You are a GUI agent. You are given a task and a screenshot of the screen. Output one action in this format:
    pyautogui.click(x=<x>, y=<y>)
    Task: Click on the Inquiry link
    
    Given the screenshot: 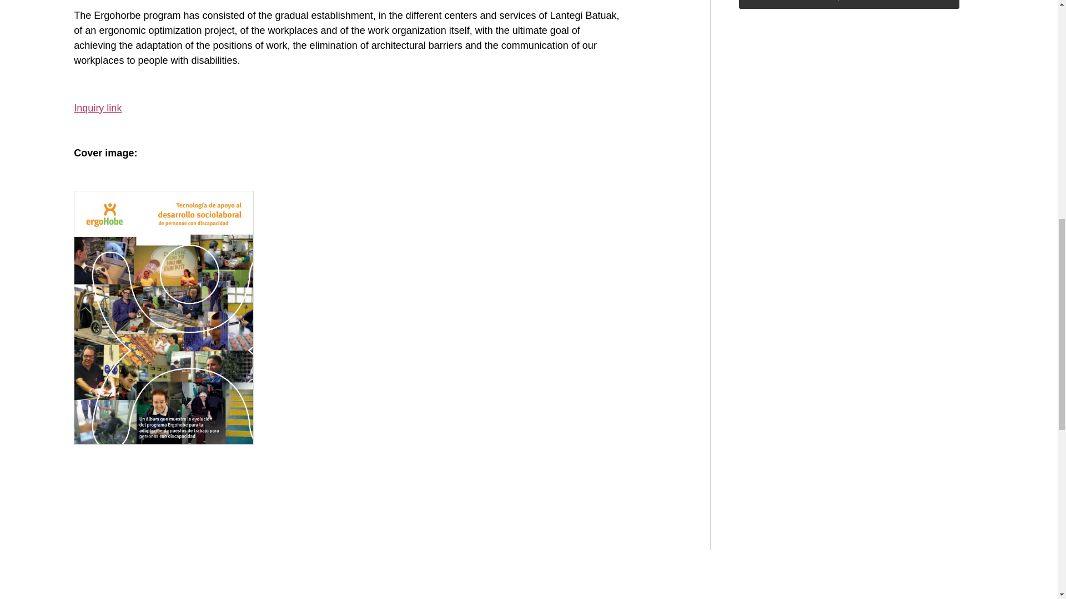 What is the action you would take?
    pyautogui.click(x=97, y=108)
    